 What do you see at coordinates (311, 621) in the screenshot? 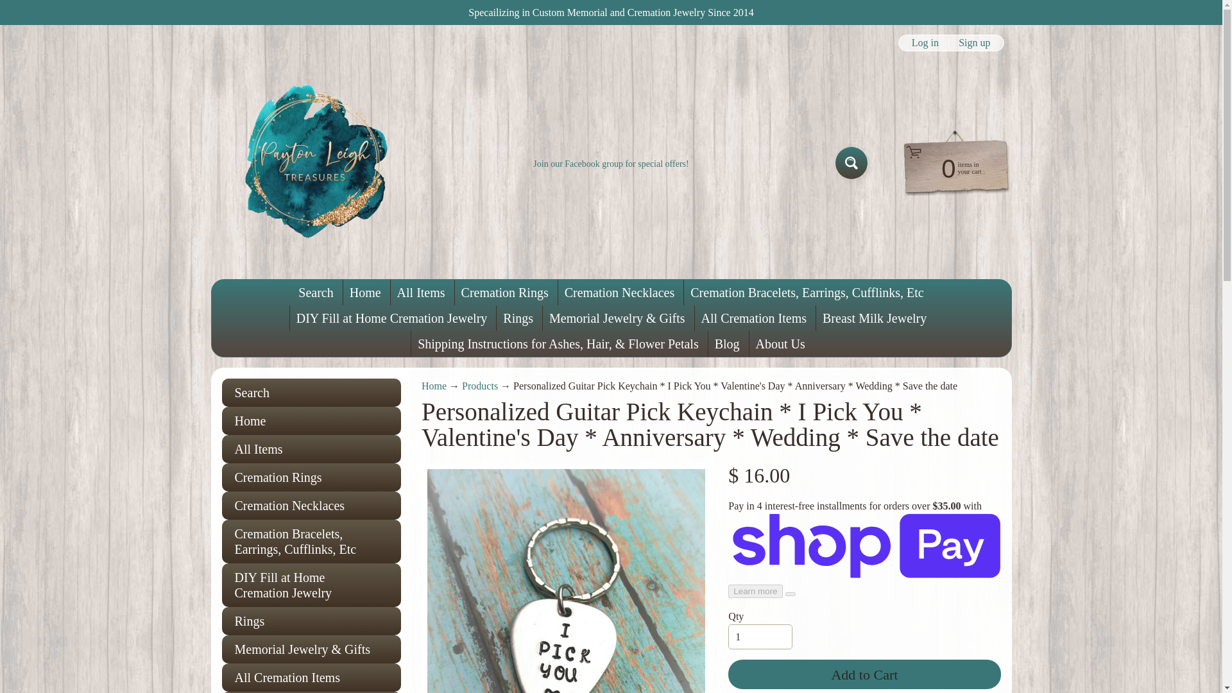
I see `Rings` at bounding box center [311, 621].